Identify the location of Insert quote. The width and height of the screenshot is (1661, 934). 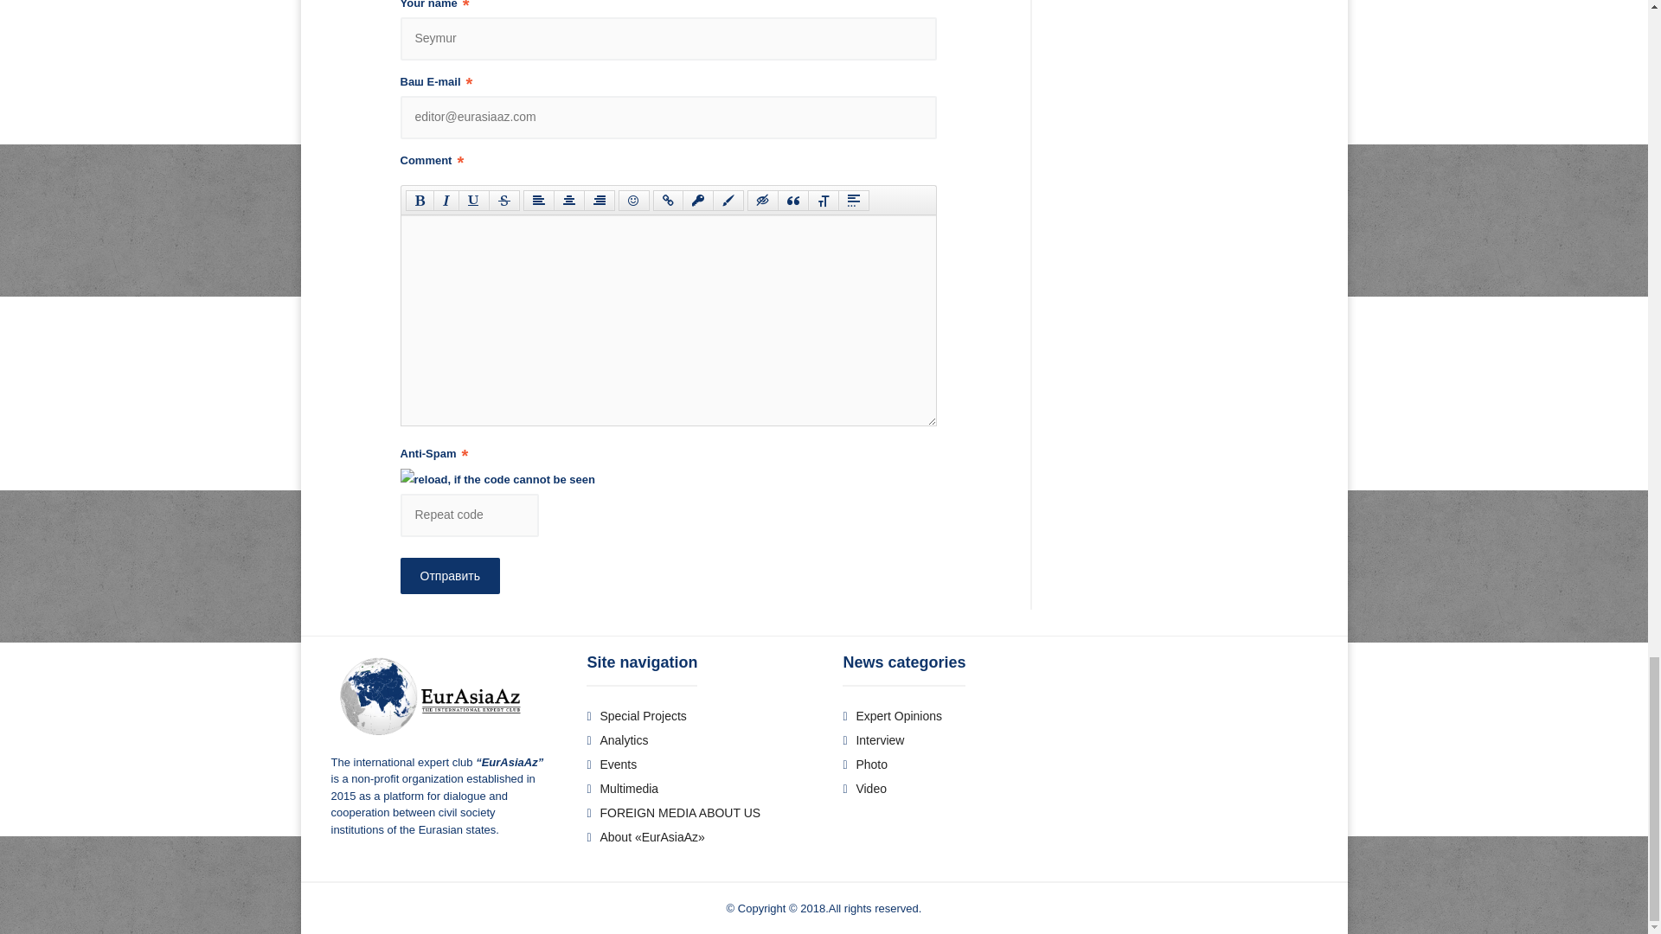
(792, 201).